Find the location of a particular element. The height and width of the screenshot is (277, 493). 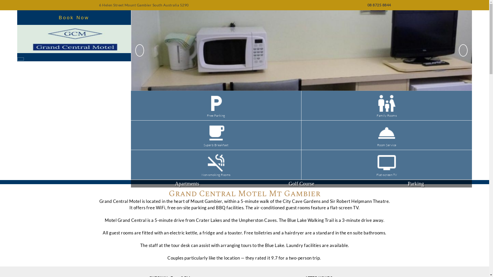

 08 8725 8844 is located at coordinates (379, 5).